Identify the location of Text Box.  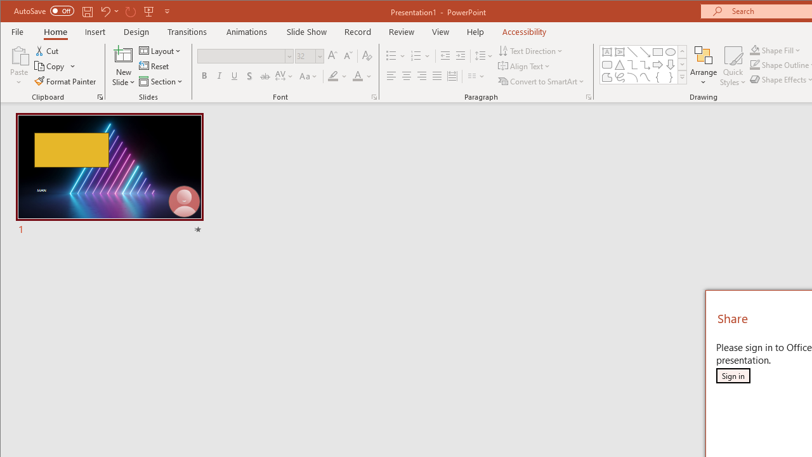
(606, 52).